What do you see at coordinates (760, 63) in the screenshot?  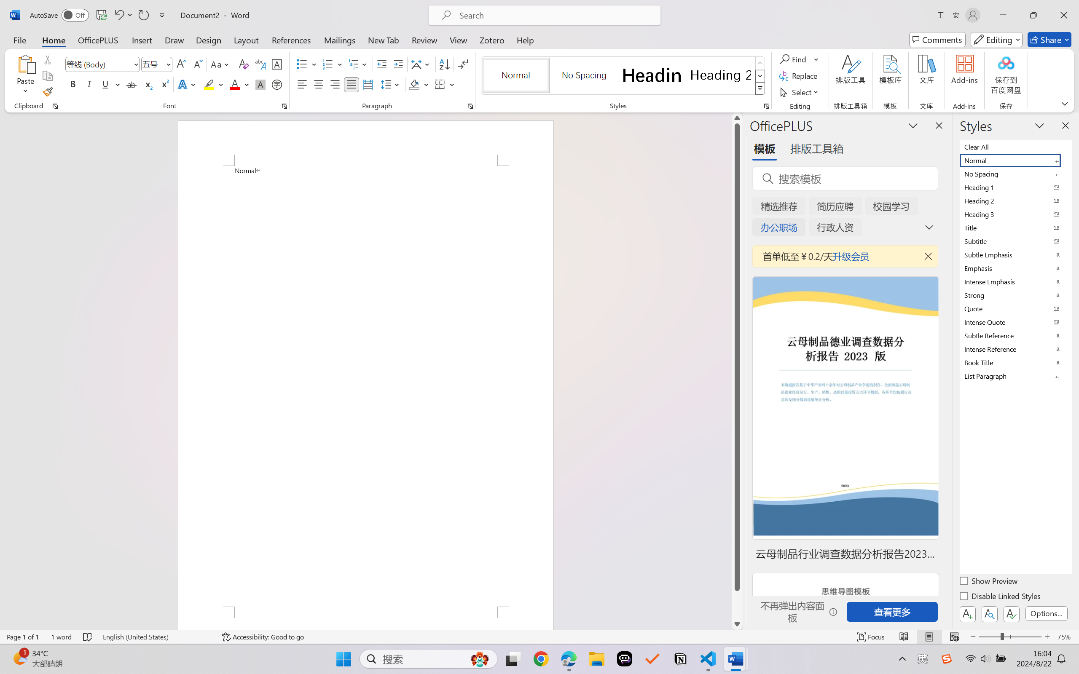 I see `Row up` at bounding box center [760, 63].